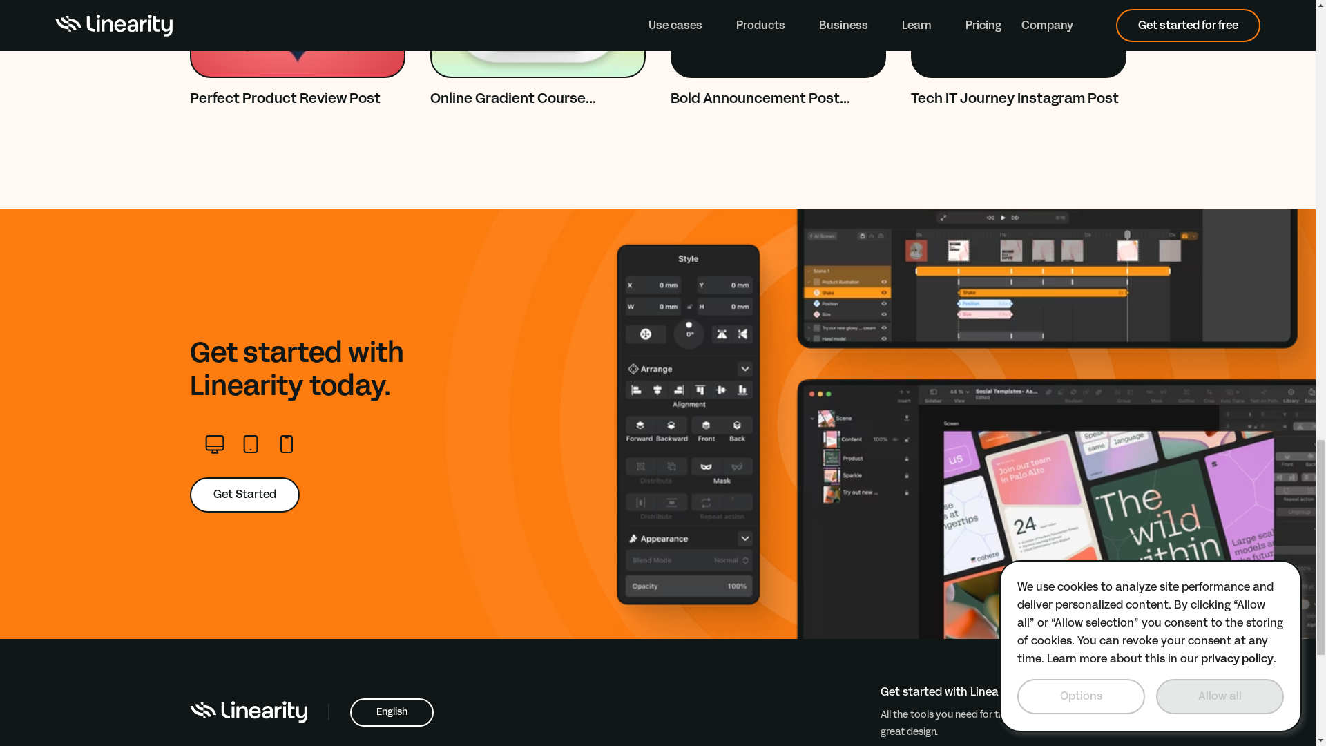 Image resolution: width=1326 pixels, height=746 pixels. I want to click on Get Started, so click(297, 54).